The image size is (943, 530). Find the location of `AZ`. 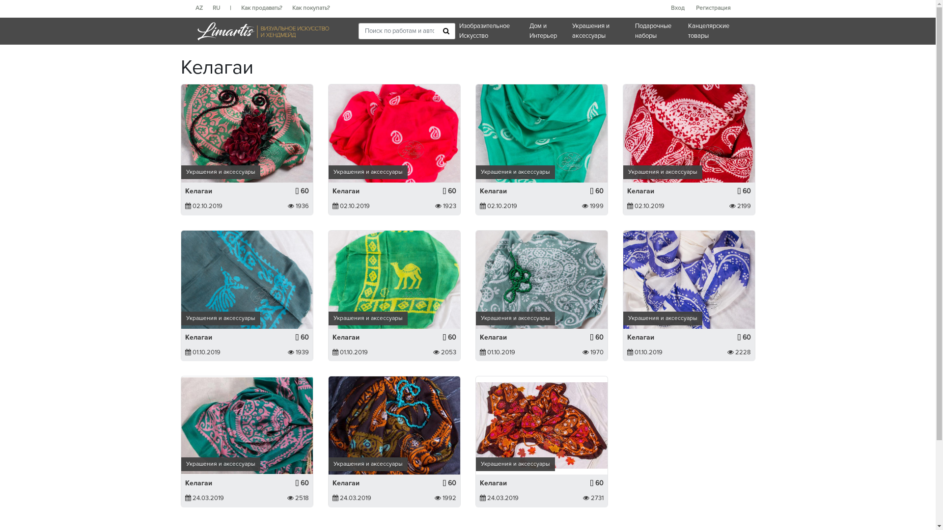

AZ is located at coordinates (204, 8).